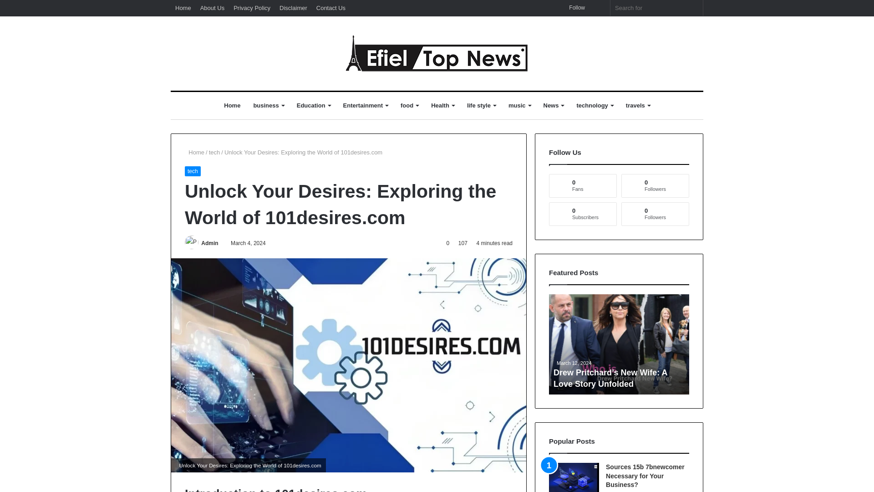  What do you see at coordinates (313, 106) in the screenshot?
I see `Education` at bounding box center [313, 106].